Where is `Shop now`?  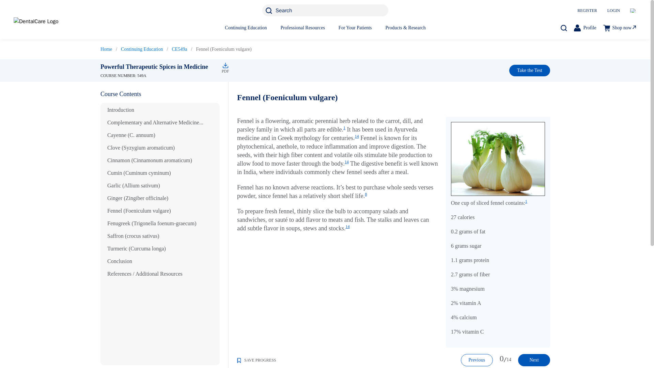
Shop now is located at coordinates (620, 27).